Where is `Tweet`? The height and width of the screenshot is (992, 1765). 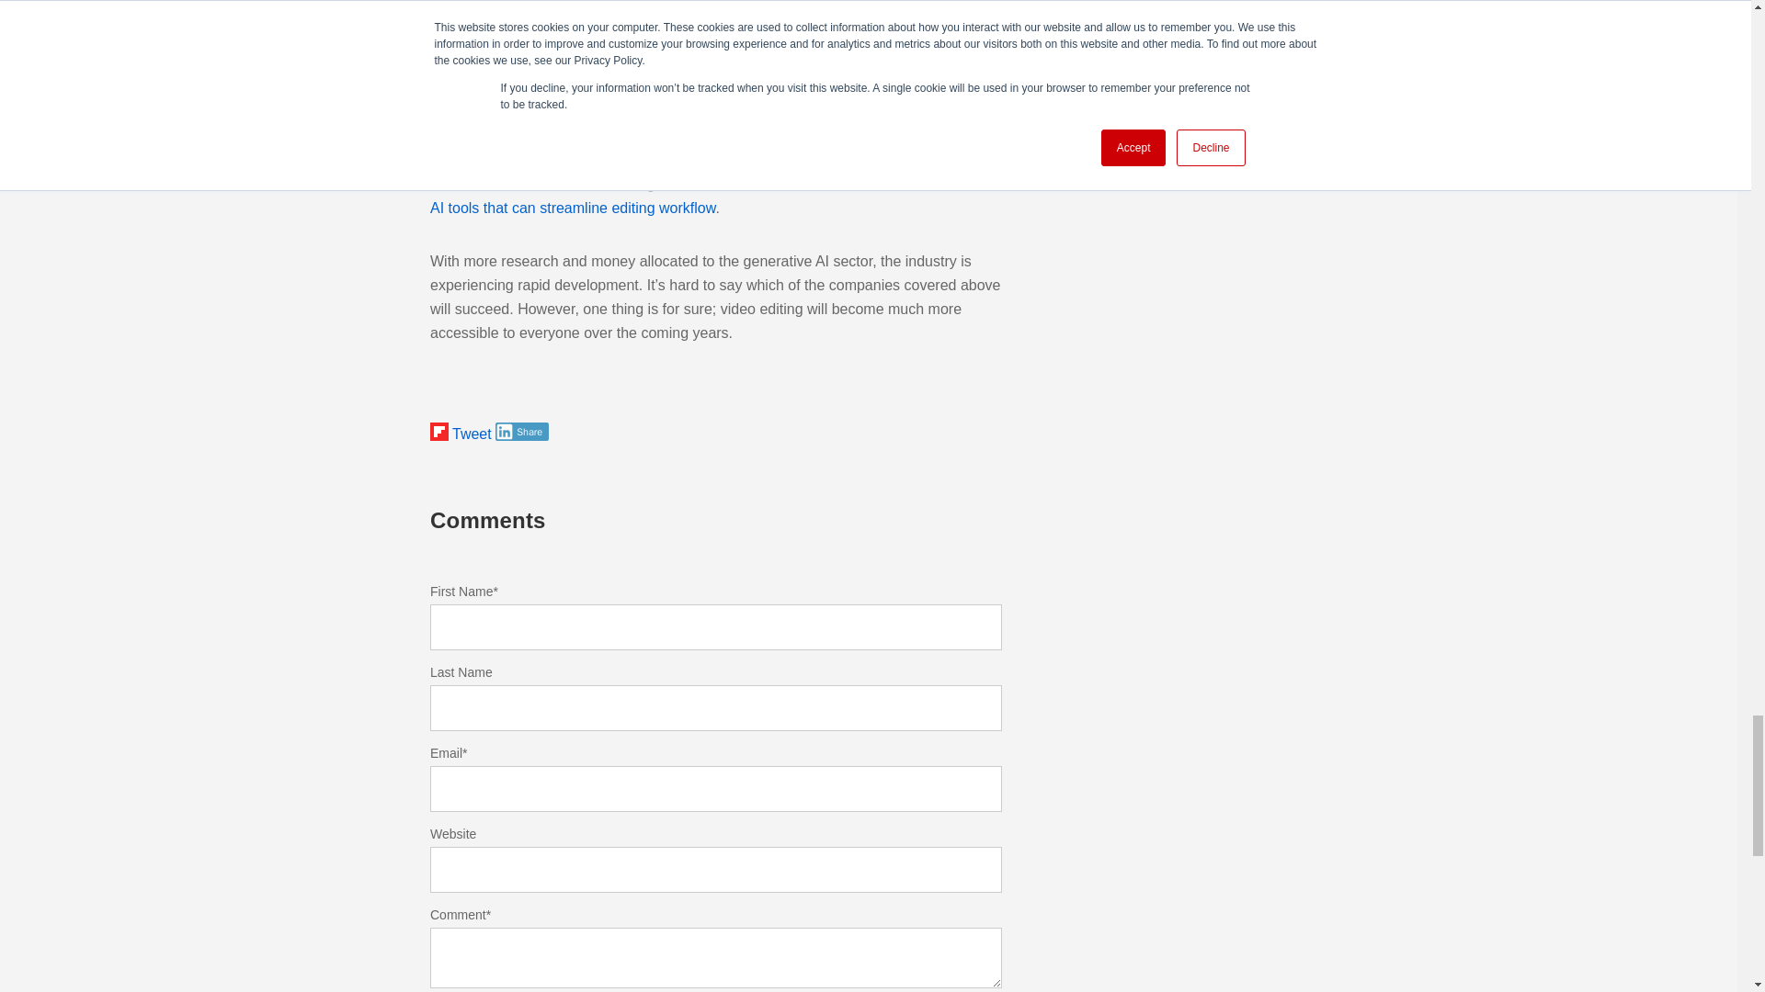
Tweet is located at coordinates (472, 434).